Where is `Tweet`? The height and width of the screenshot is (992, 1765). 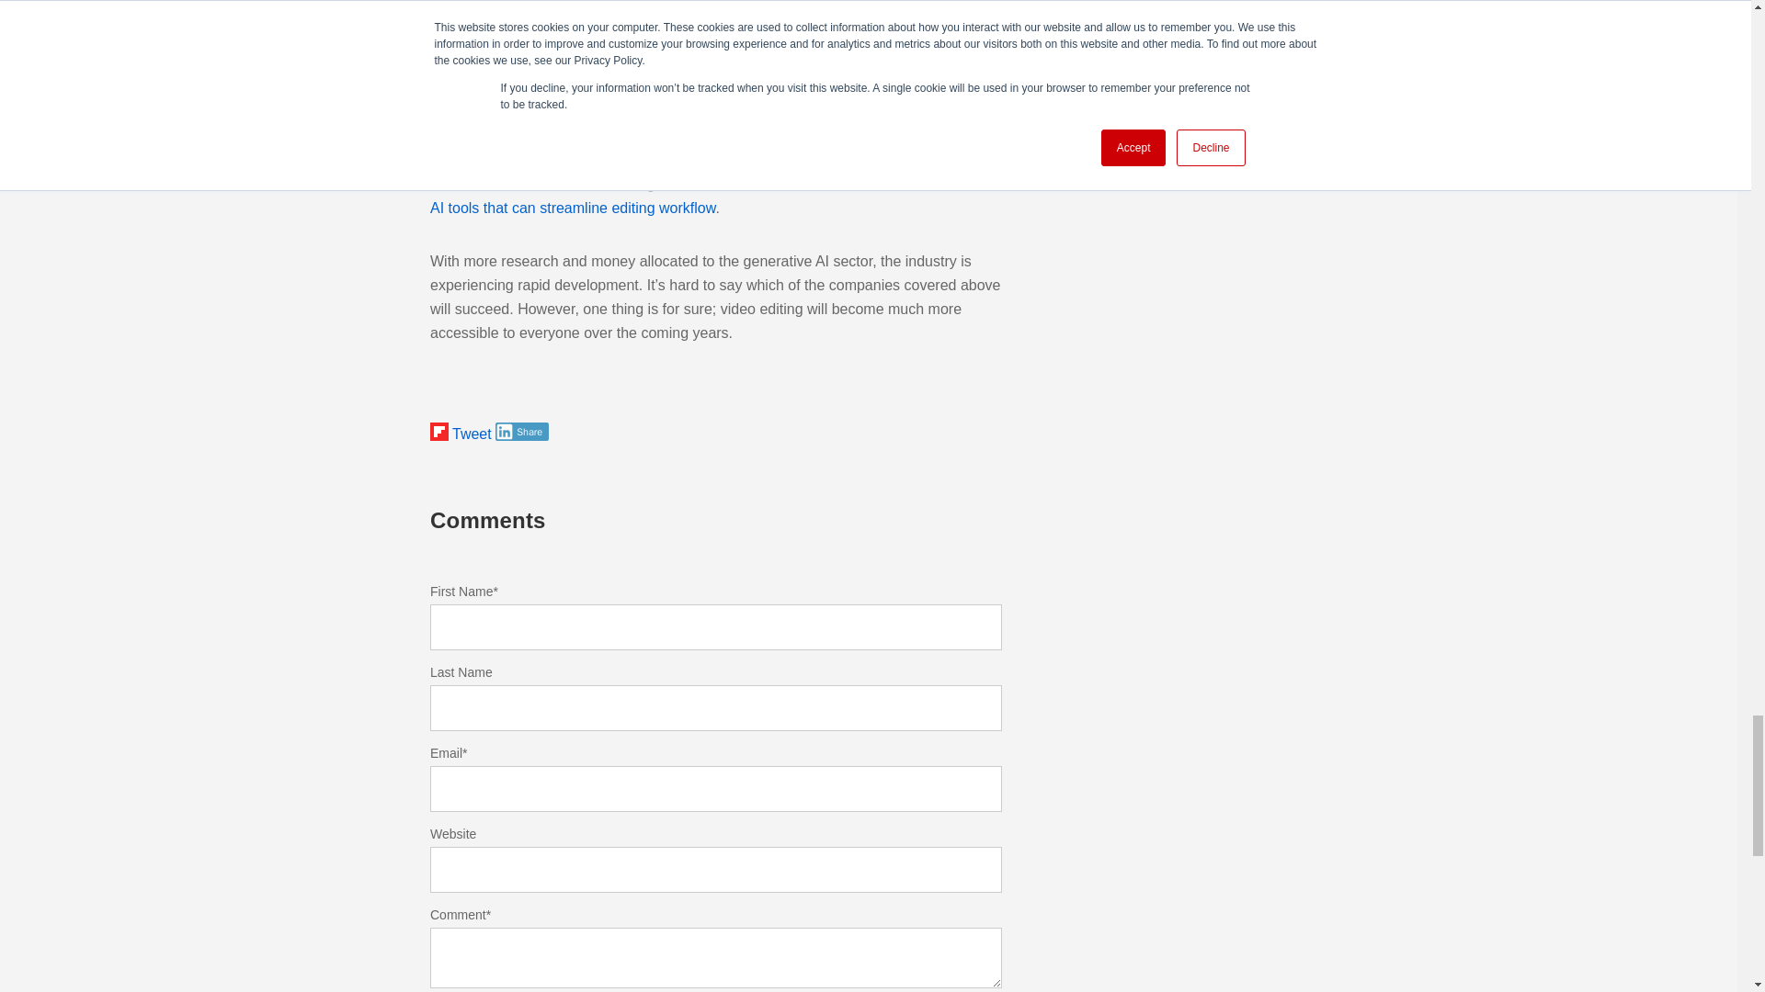
Tweet is located at coordinates (472, 434).